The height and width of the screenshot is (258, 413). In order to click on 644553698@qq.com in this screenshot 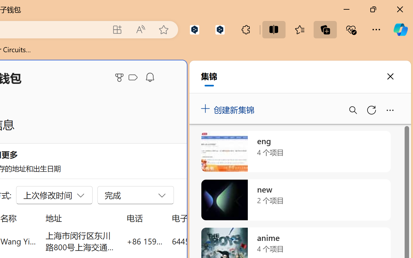, I will do `click(208, 241)`.